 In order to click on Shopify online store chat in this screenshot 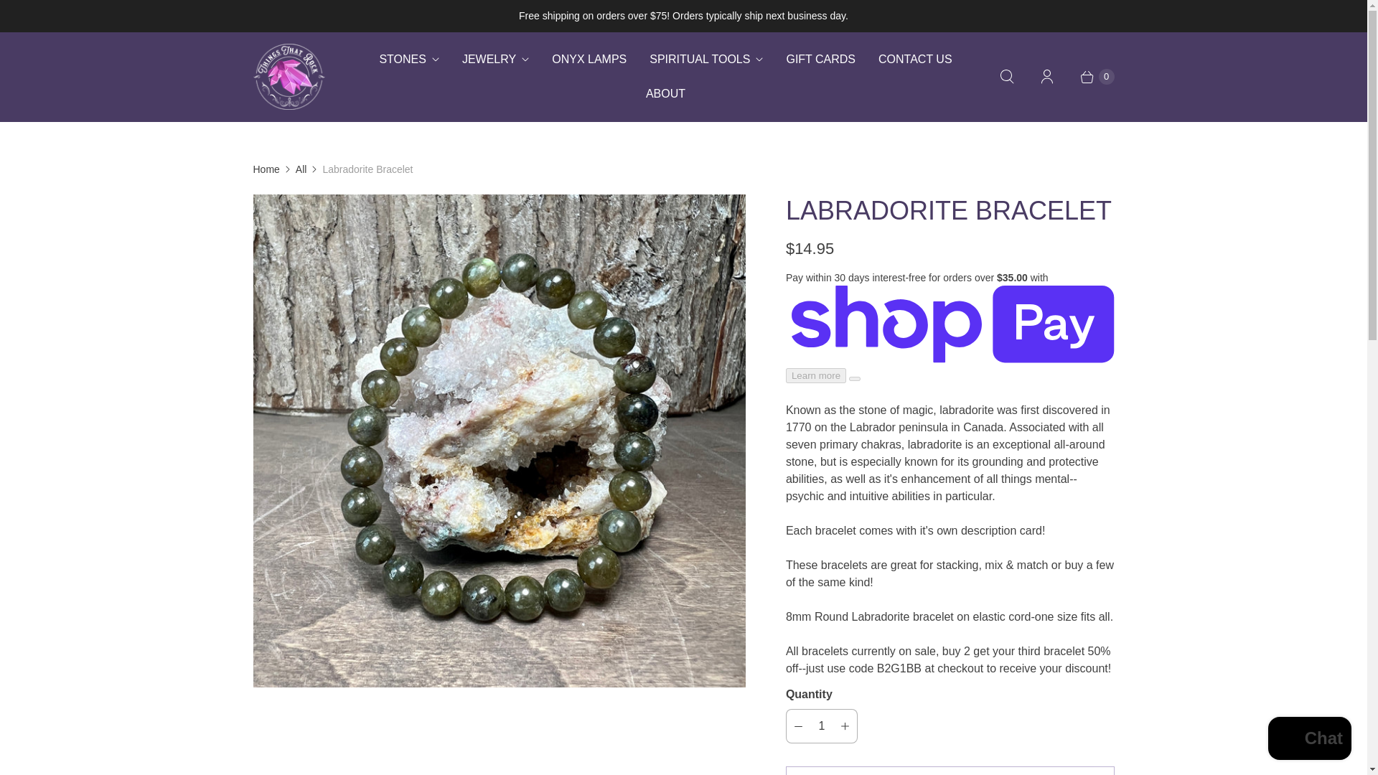, I will do `click(1309, 740)`.